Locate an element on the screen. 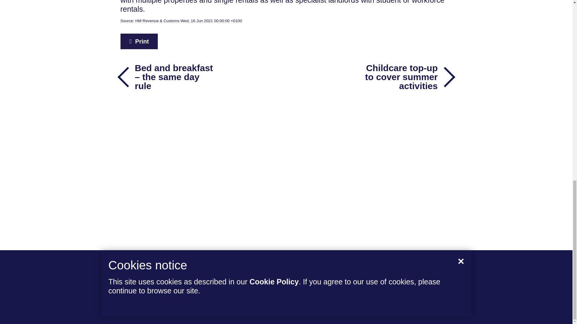  Childcare top-up to cover summer activities is located at coordinates (404, 77).